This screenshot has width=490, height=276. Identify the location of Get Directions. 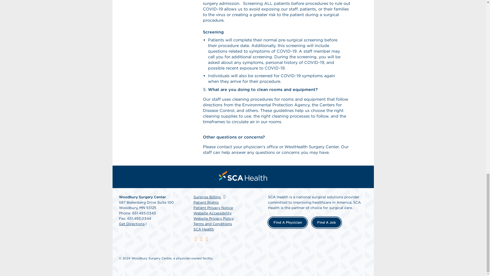
(132, 224).